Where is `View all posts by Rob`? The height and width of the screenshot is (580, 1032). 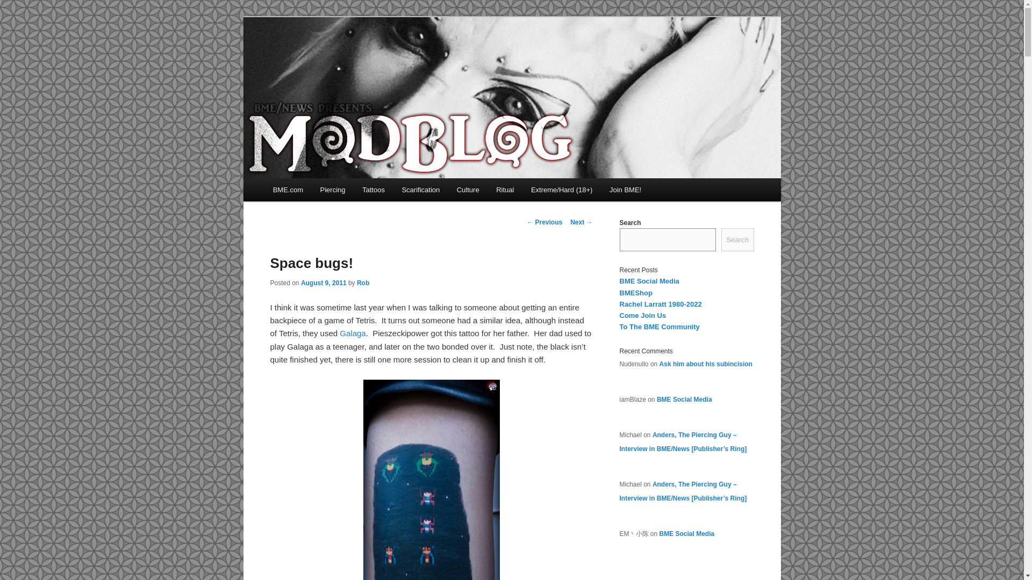 View all posts by Rob is located at coordinates (363, 282).